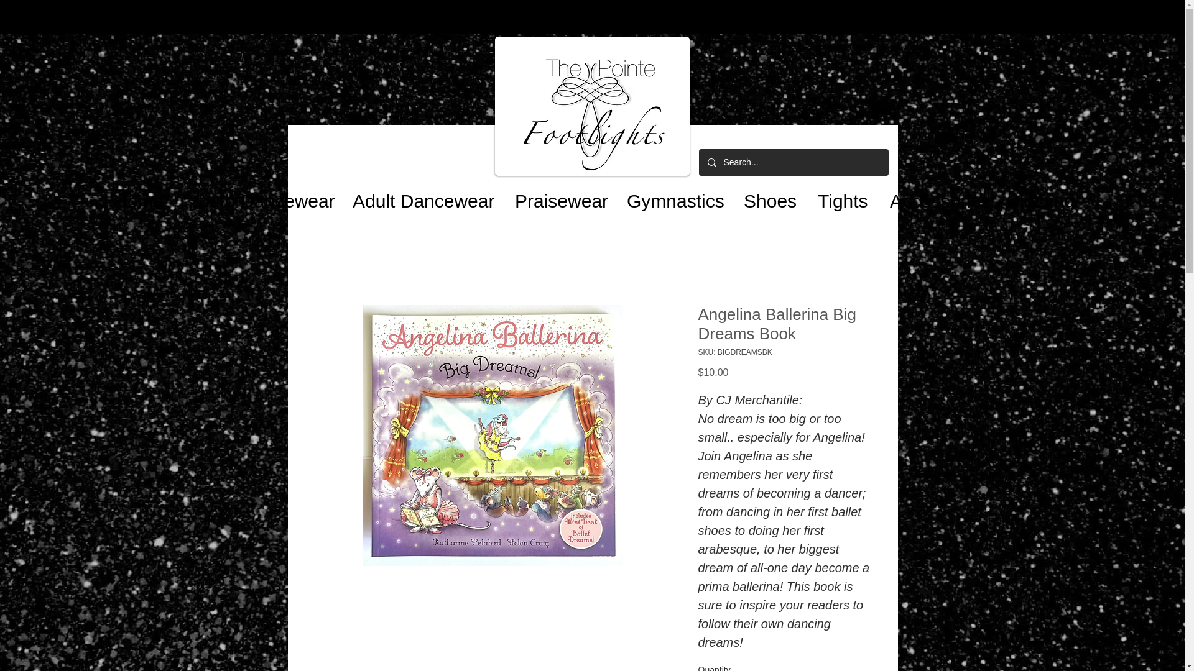 The width and height of the screenshot is (1194, 671). What do you see at coordinates (670, 195) in the screenshot?
I see `Gymnastics` at bounding box center [670, 195].